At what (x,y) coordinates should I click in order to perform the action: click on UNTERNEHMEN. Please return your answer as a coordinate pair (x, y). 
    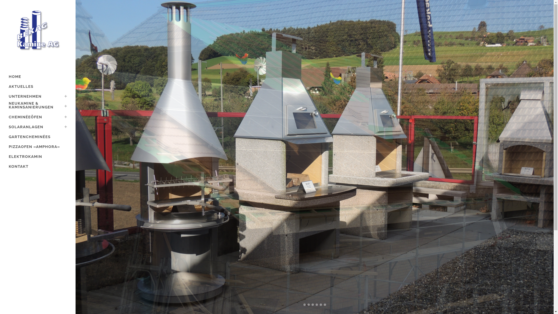
    Looking at the image, I should click on (38, 97).